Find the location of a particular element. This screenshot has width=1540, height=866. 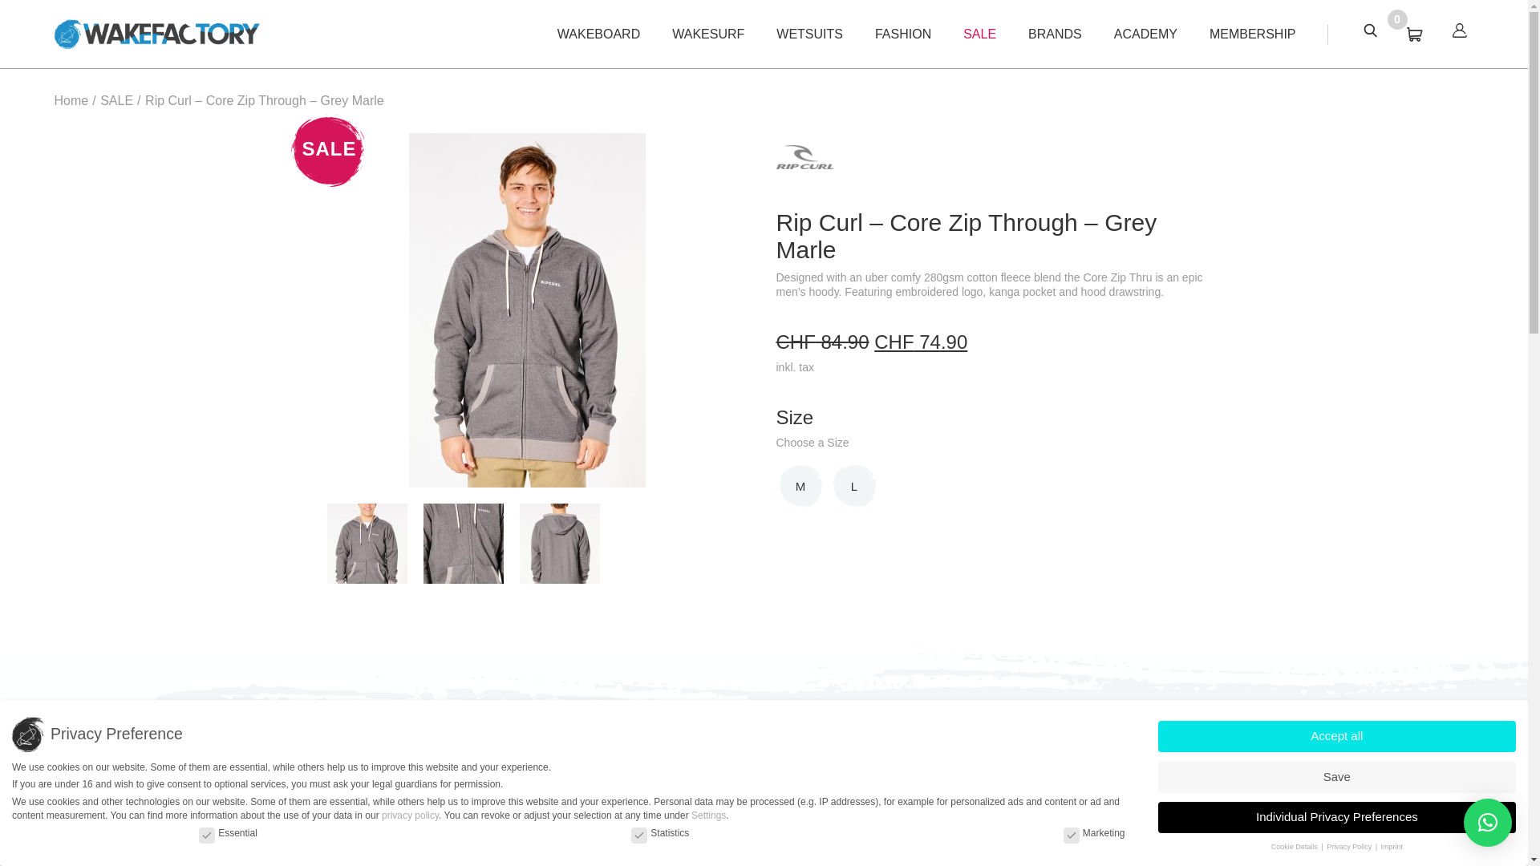

WakeFactory is located at coordinates (157, 34).